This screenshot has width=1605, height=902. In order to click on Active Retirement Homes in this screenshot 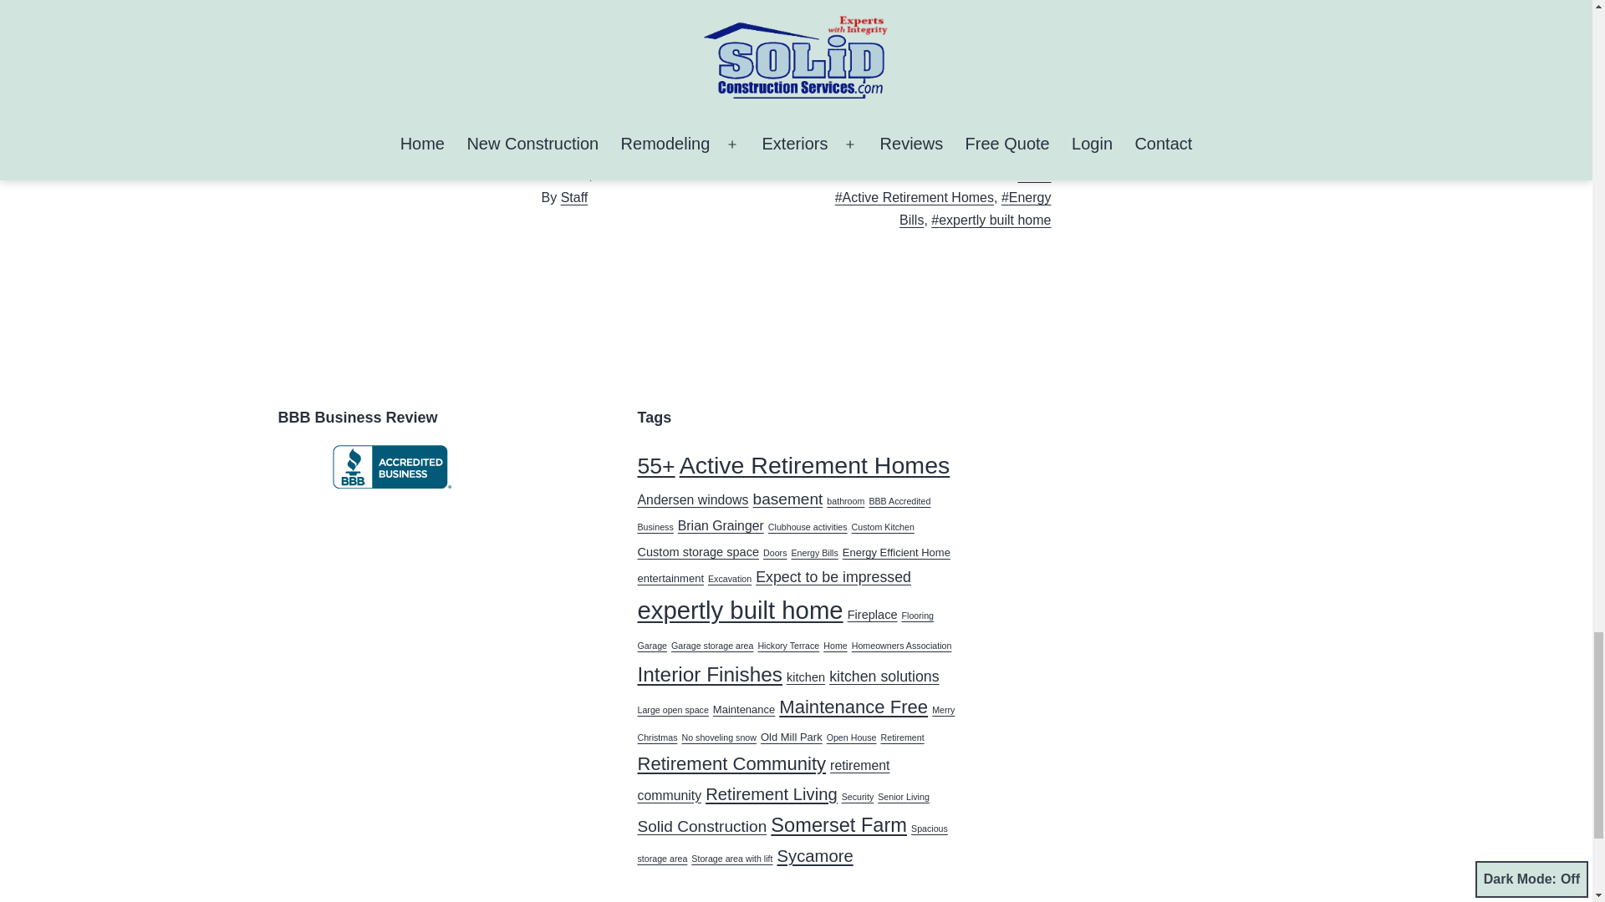, I will do `click(914, 197)`.